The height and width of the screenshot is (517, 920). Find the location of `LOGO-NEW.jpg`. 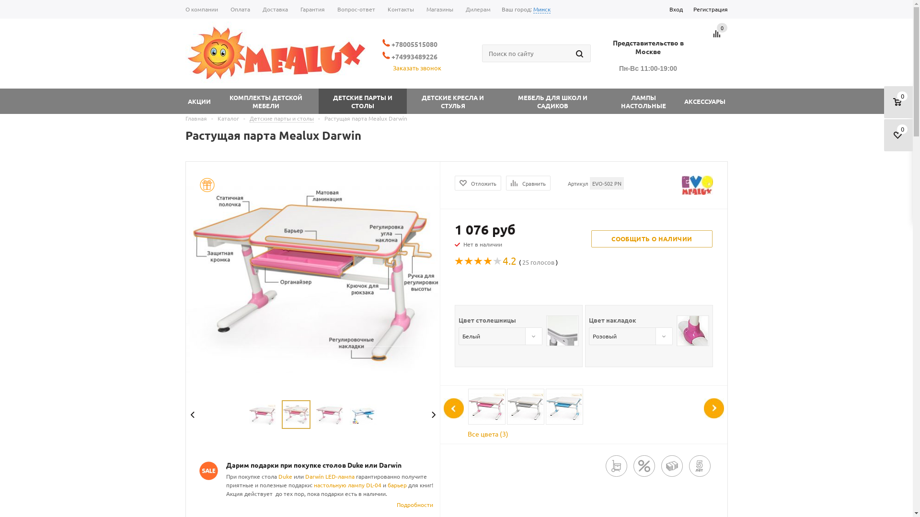

LOGO-NEW.jpg is located at coordinates (276, 54).